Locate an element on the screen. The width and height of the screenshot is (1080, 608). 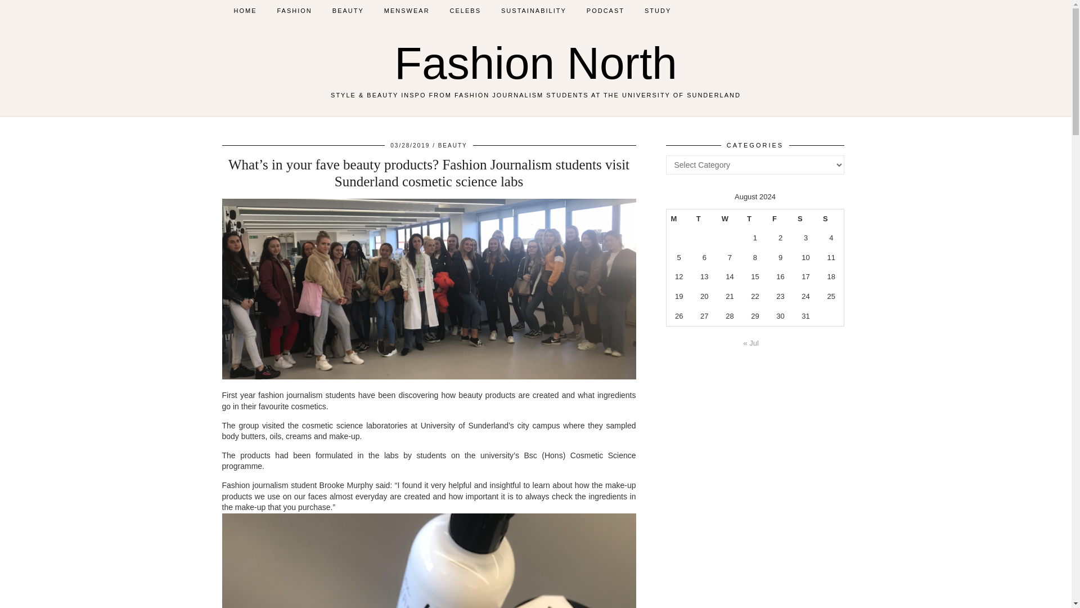
Fashion North is located at coordinates (535, 63).